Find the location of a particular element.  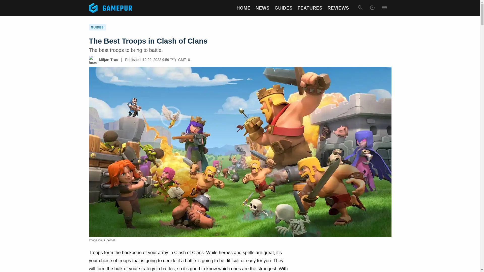

Expand Menu is located at coordinates (384, 8).